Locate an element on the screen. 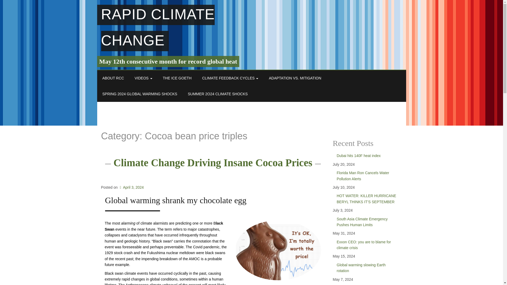 Image resolution: width=507 pixels, height=285 pixels. SUMMER 2O24 CLIMATE SHOCKS is located at coordinates (218, 94).